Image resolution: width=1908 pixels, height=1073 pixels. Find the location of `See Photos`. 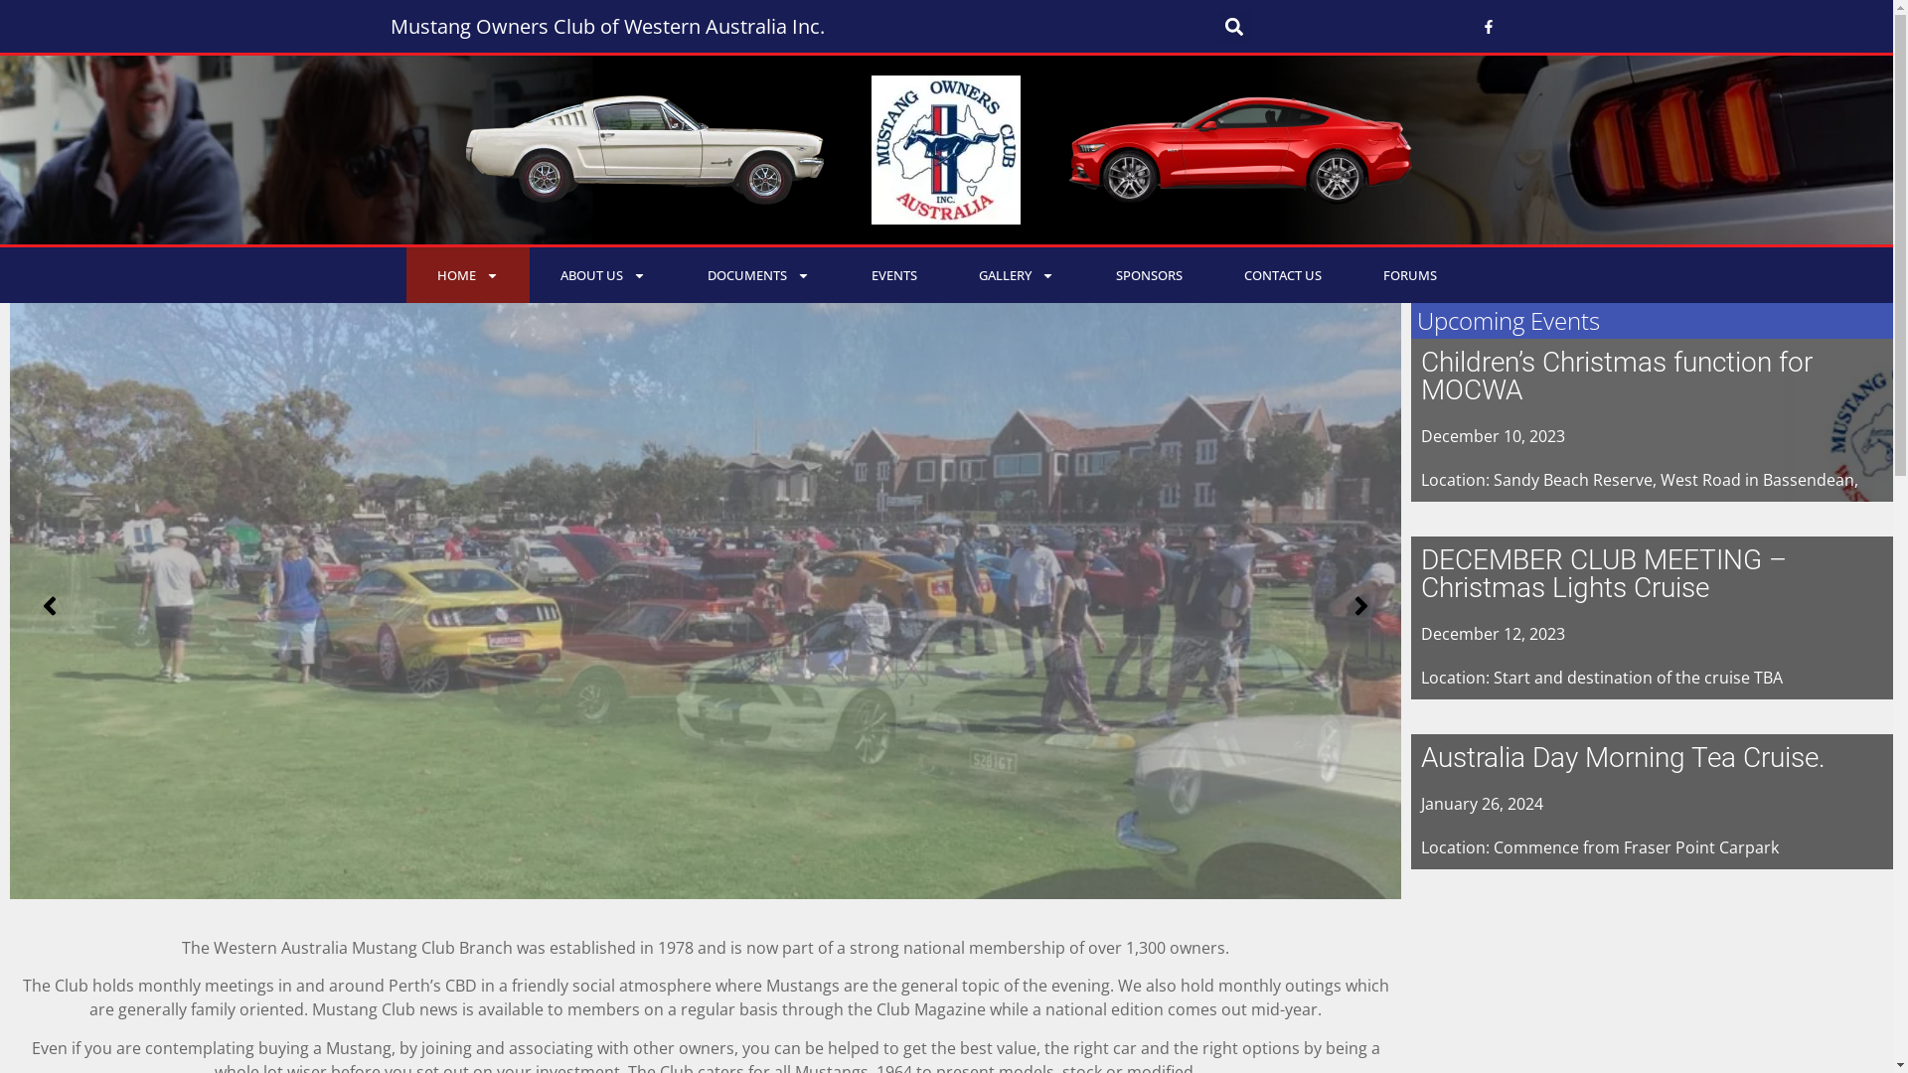

See Photos is located at coordinates (706, 626).